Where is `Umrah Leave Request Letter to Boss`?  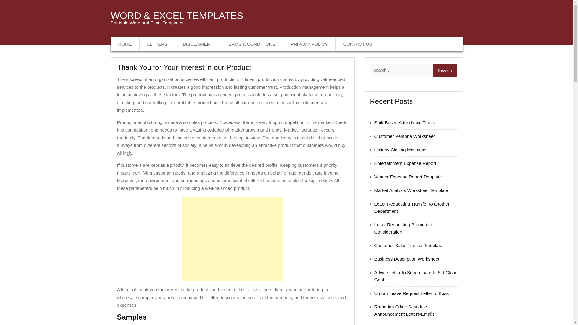
Umrah Leave Request Letter to Boss is located at coordinates (412, 293).